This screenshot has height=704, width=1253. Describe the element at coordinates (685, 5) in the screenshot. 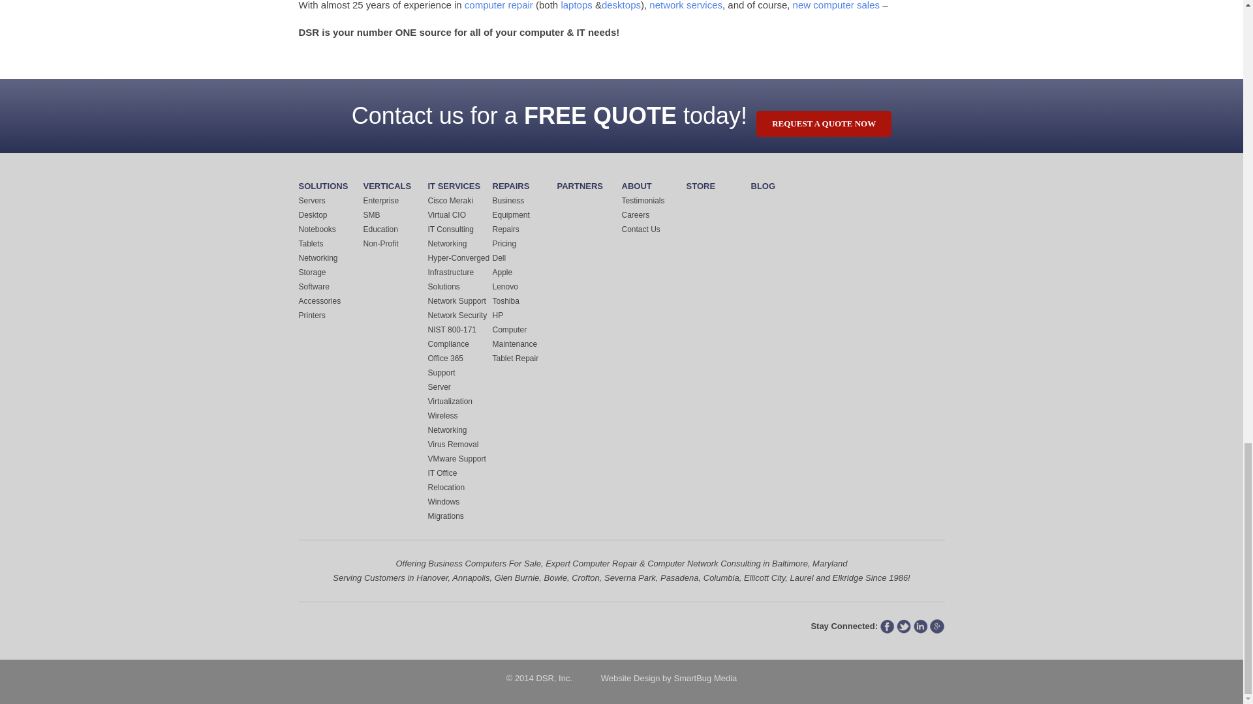

I see `Click here to learn about network services` at that location.